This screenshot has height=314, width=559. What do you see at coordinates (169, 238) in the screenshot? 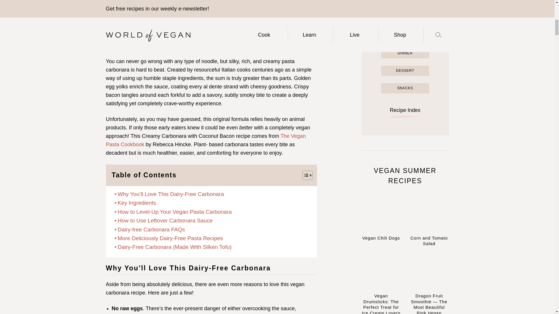
I see `More Deliciously Dairy-Free Pasta Recipes` at bounding box center [169, 238].